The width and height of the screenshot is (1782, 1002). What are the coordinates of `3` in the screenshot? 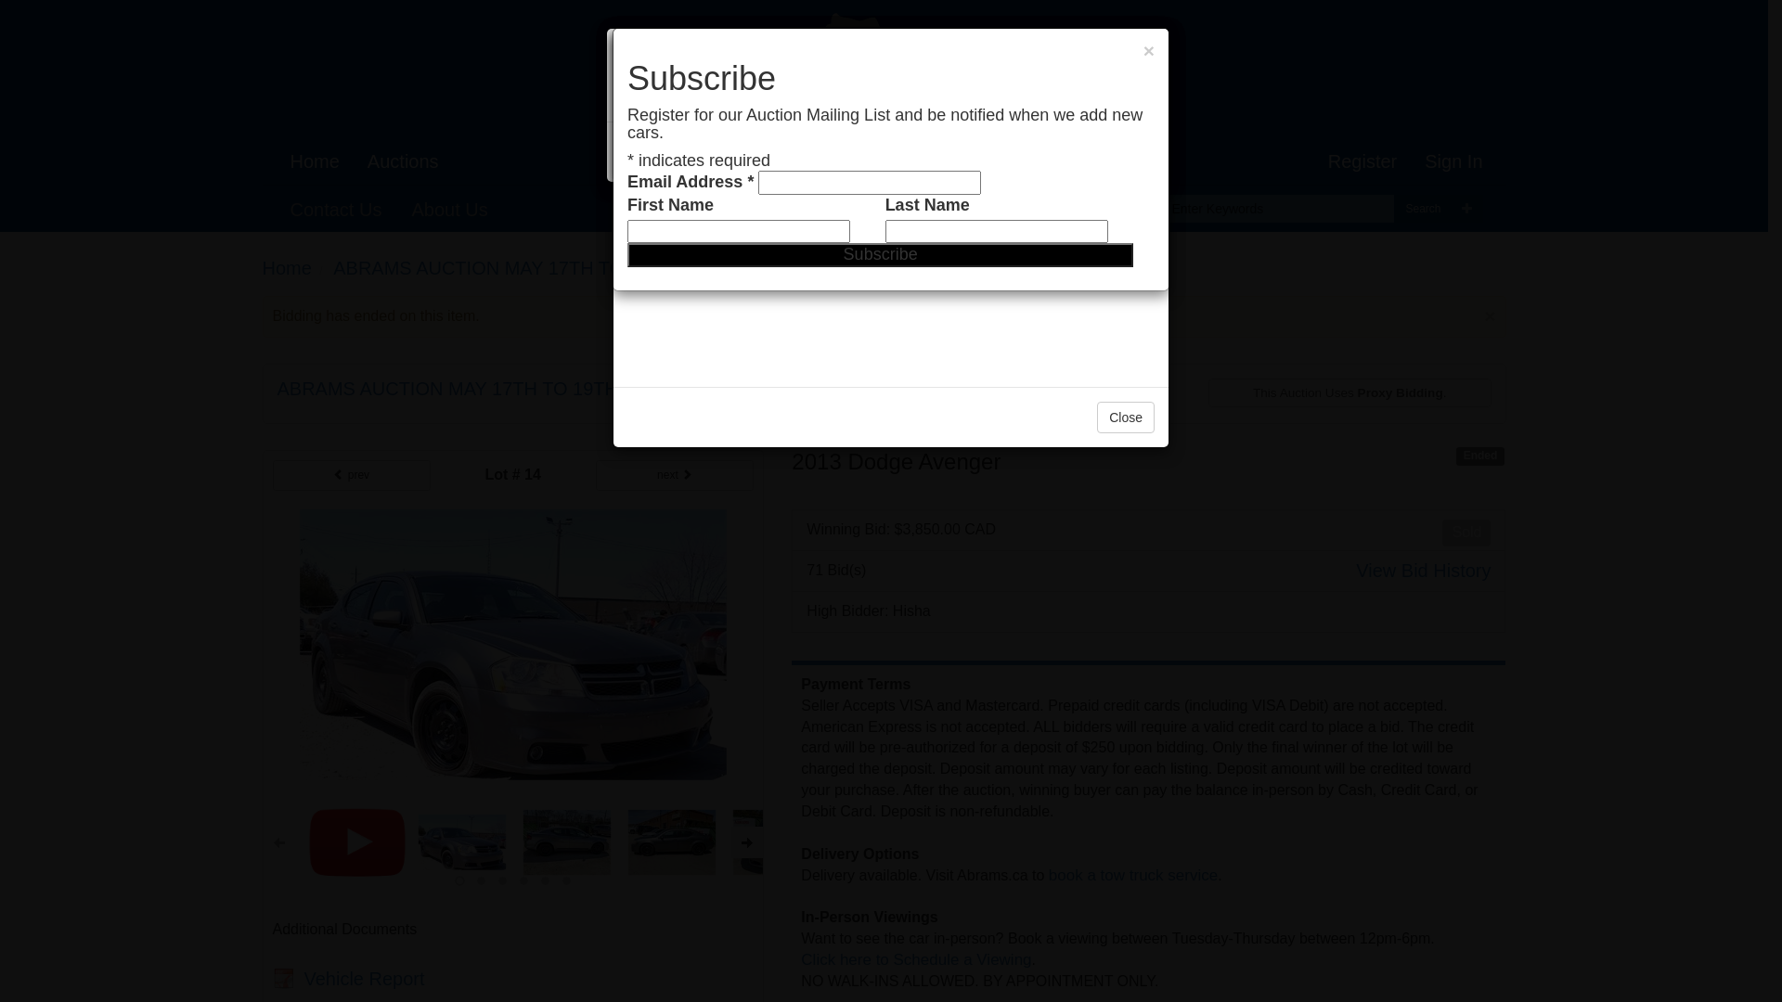 It's located at (523, 881).